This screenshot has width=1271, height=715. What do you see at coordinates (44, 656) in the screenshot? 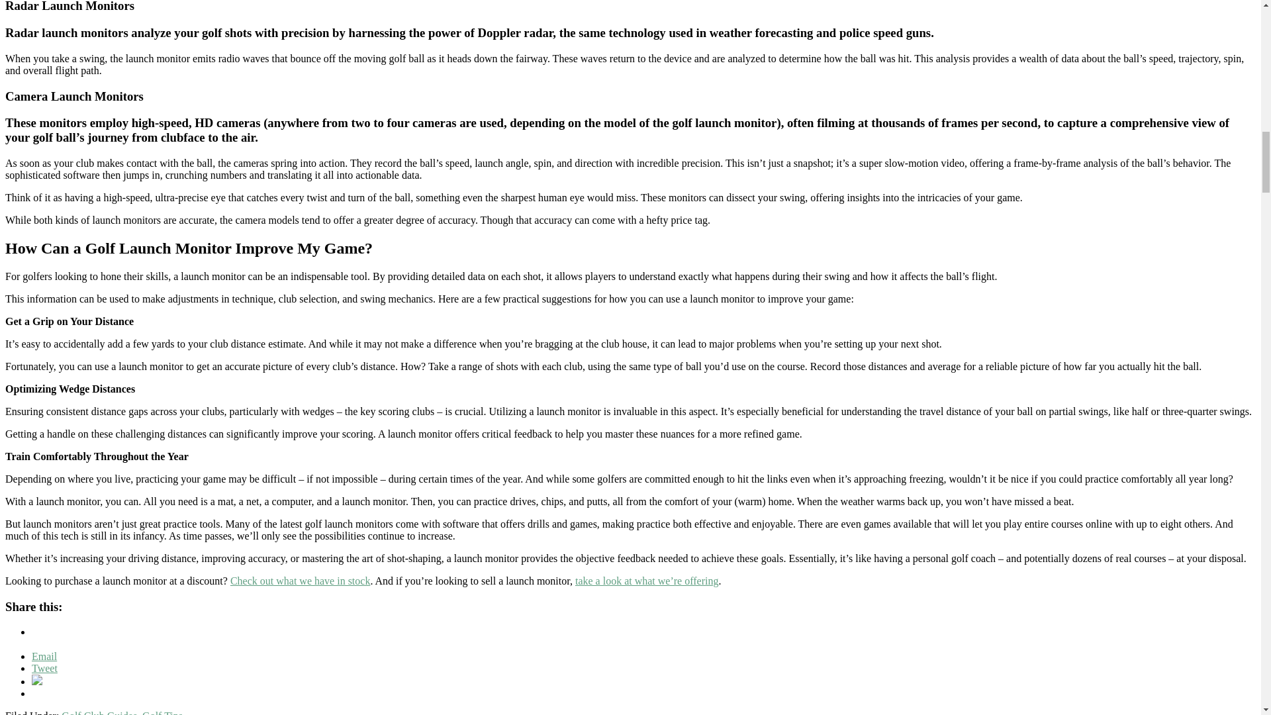
I see `Email` at bounding box center [44, 656].